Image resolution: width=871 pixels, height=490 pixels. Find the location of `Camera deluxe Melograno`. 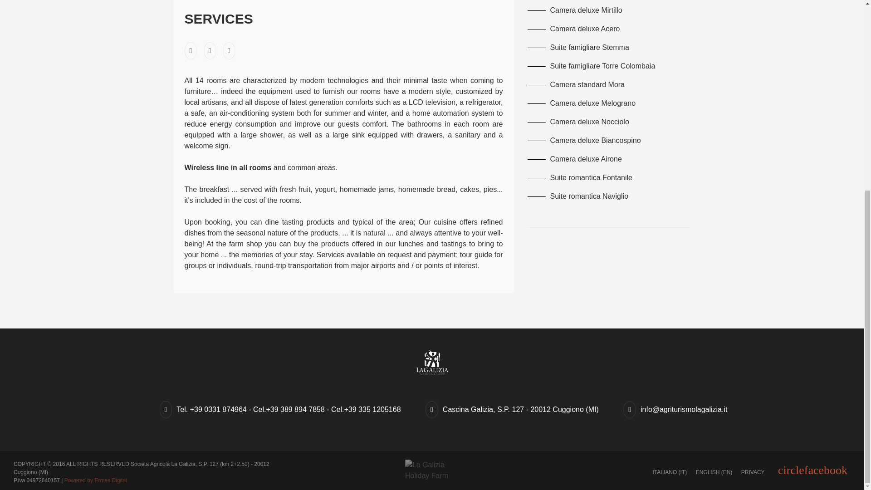

Camera deluxe Melograno is located at coordinates (581, 103).